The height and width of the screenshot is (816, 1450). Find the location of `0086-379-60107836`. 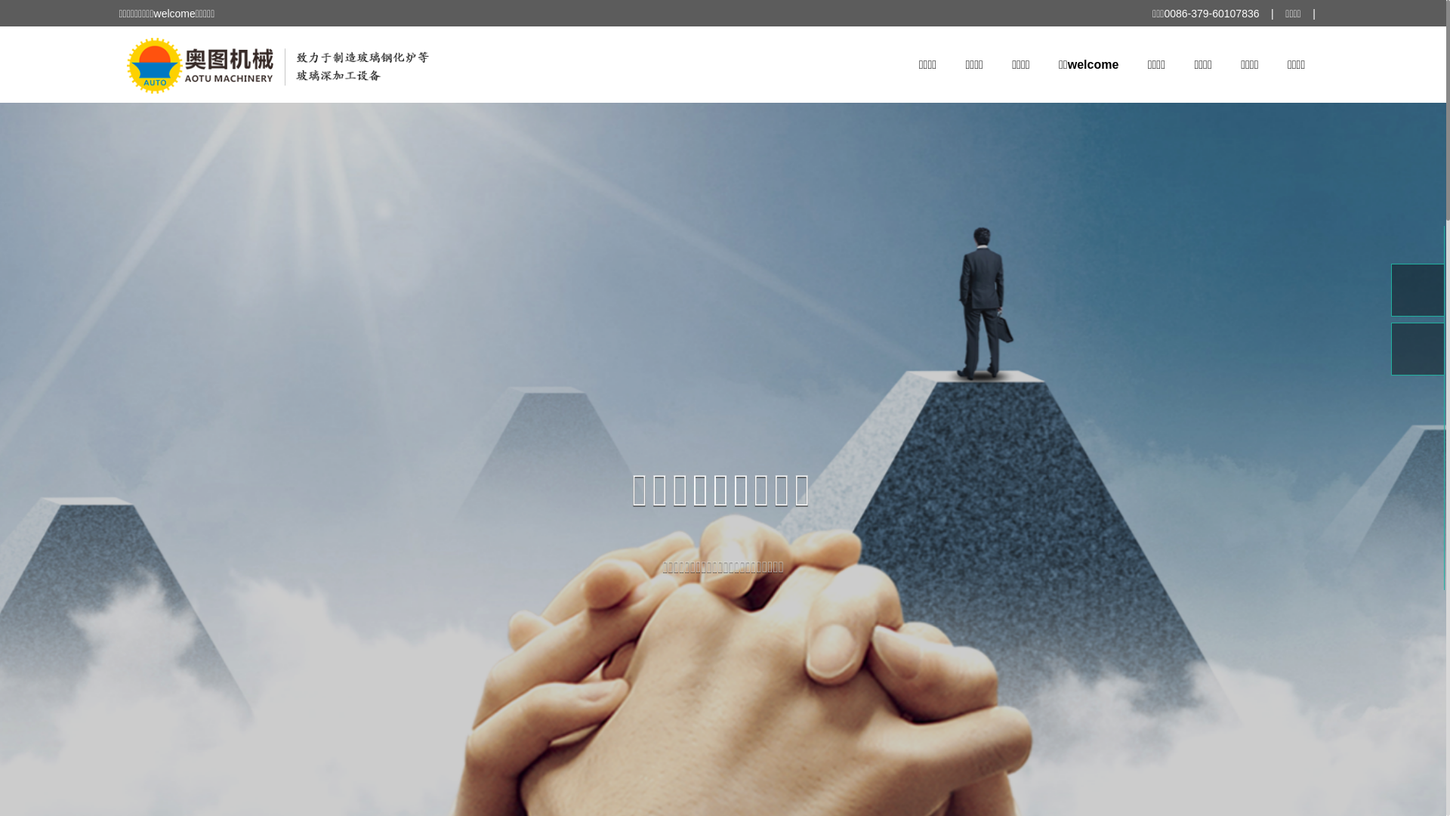

0086-379-60107836 is located at coordinates (1211, 14).